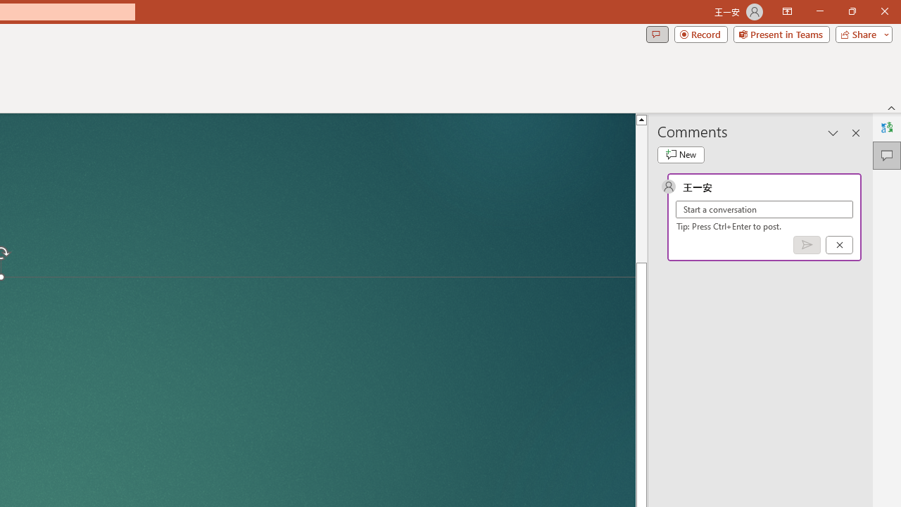  What do you see at coordinates (681, 155) in the screenshot?
I see `New comment` at bounding box center [681, 155].